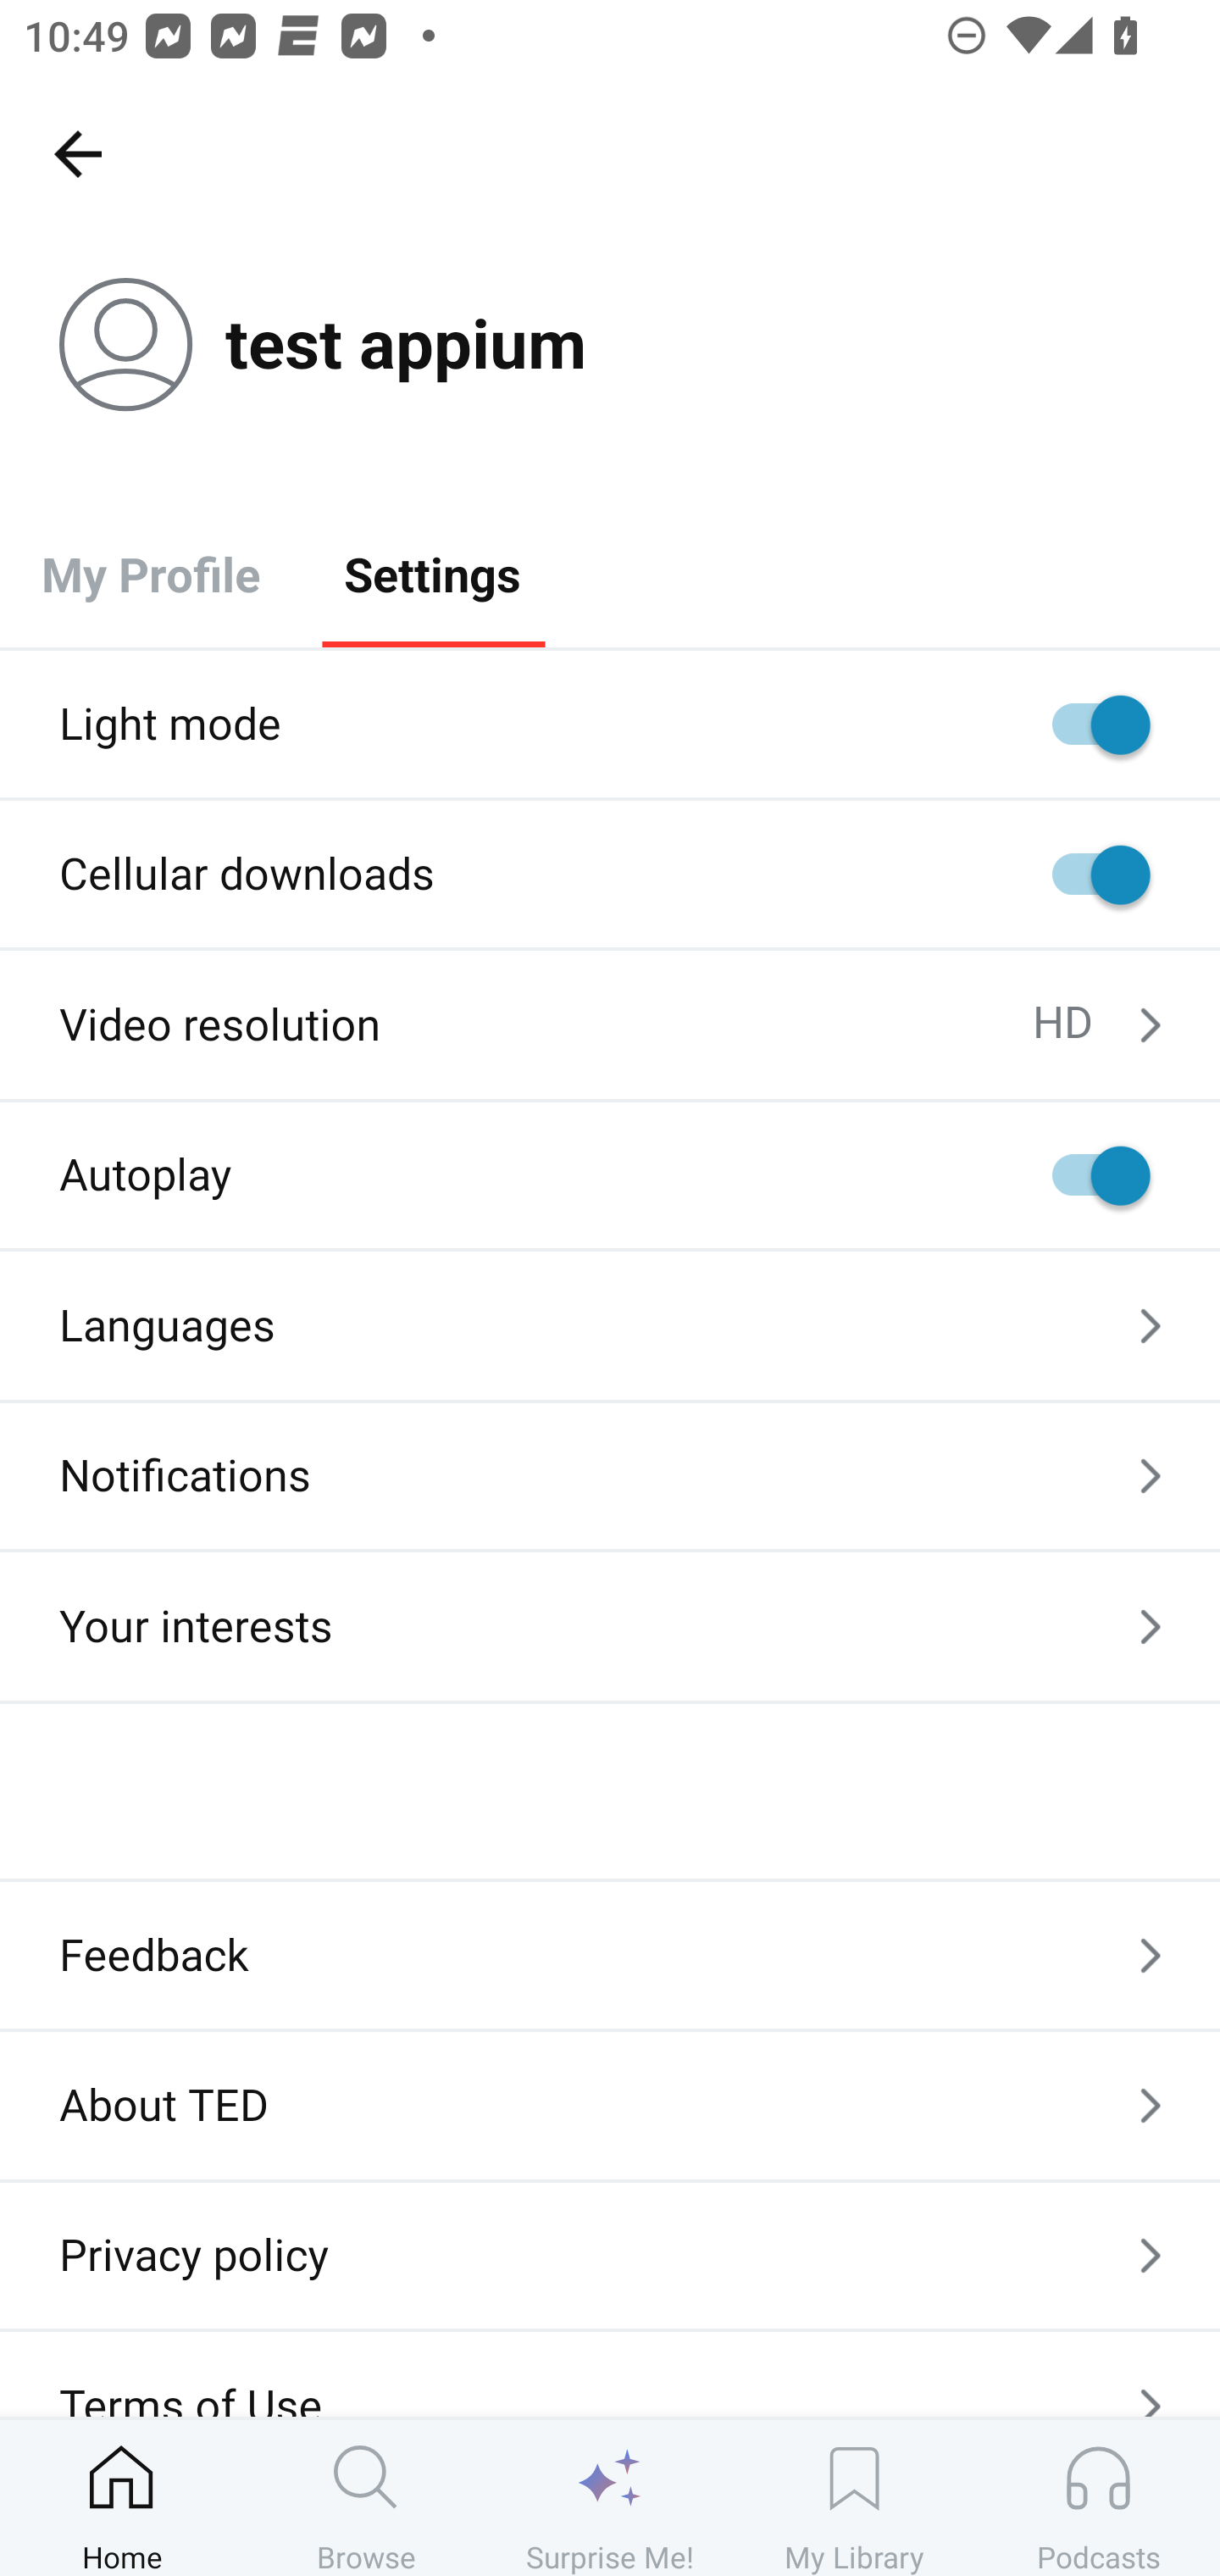 The width and height of the screenshot is (1220, 2576). I want to click on Languages, so click(610, 1325).